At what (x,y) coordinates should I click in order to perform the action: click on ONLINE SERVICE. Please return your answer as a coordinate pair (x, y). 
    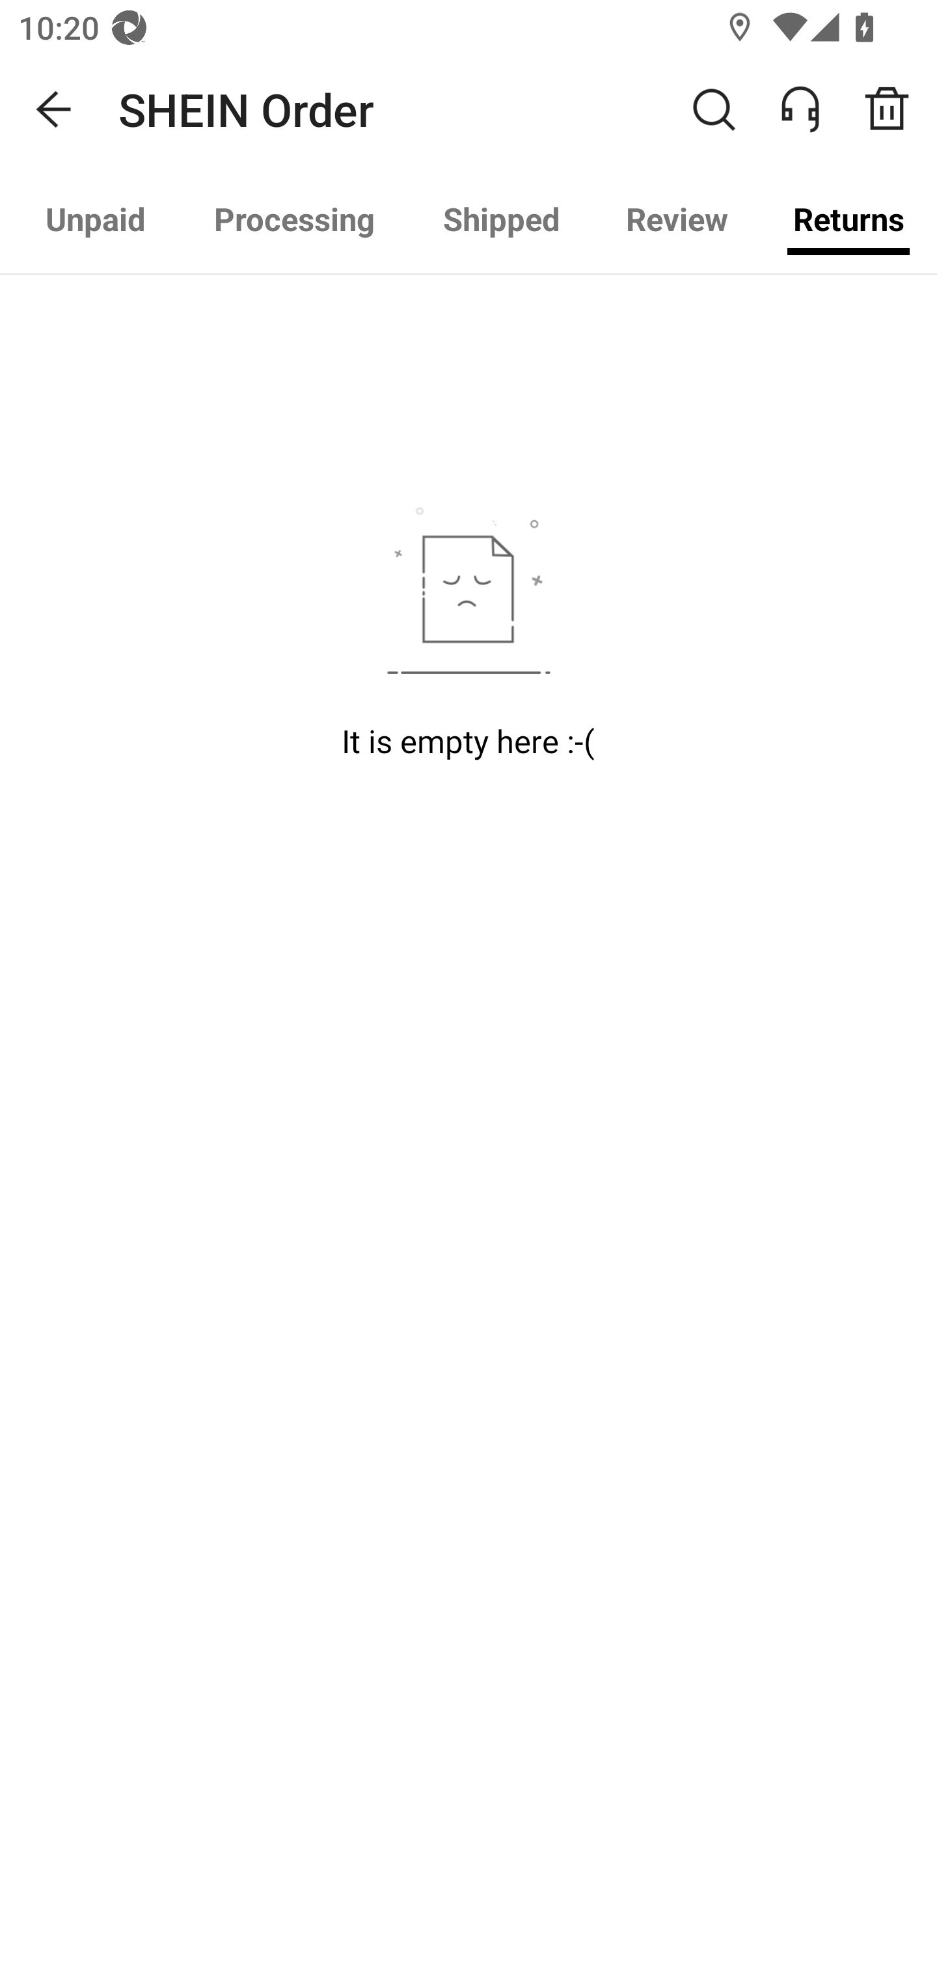
    Looking at the image, I should click on (813, 109).